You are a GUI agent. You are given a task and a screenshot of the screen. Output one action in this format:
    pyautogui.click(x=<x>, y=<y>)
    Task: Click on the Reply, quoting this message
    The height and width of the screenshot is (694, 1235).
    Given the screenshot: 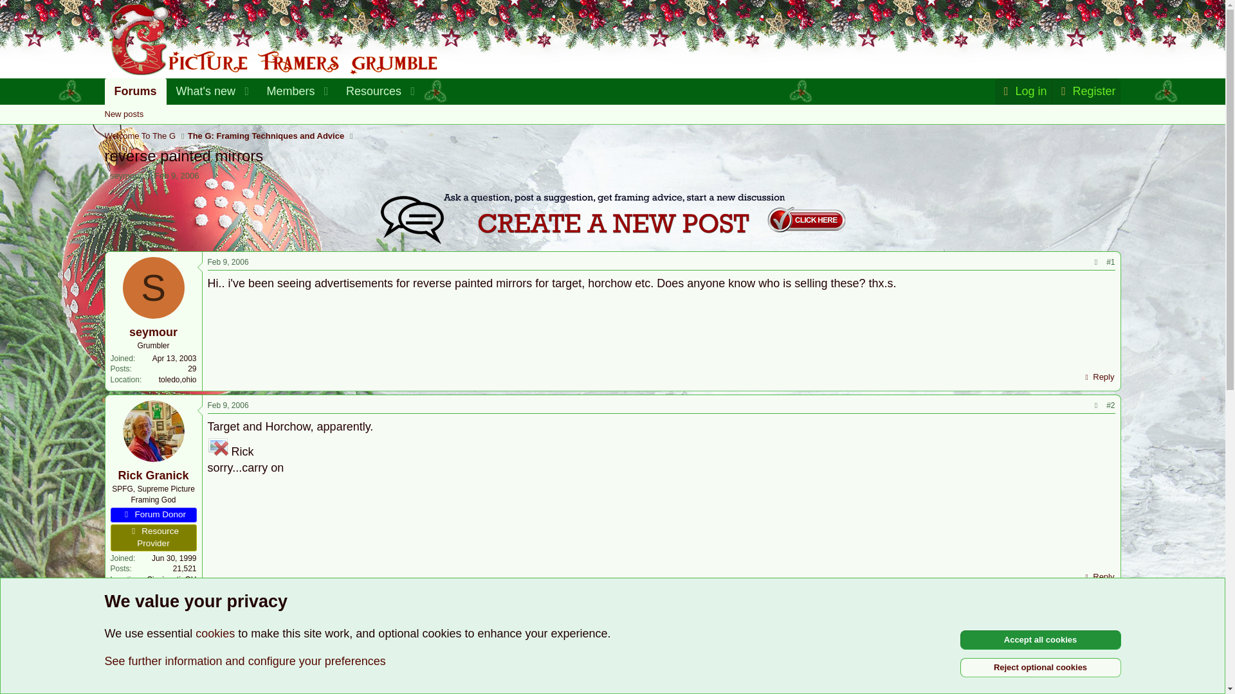 What is the action you would take?
    pyautogui.click(x=1097, y=577)
    